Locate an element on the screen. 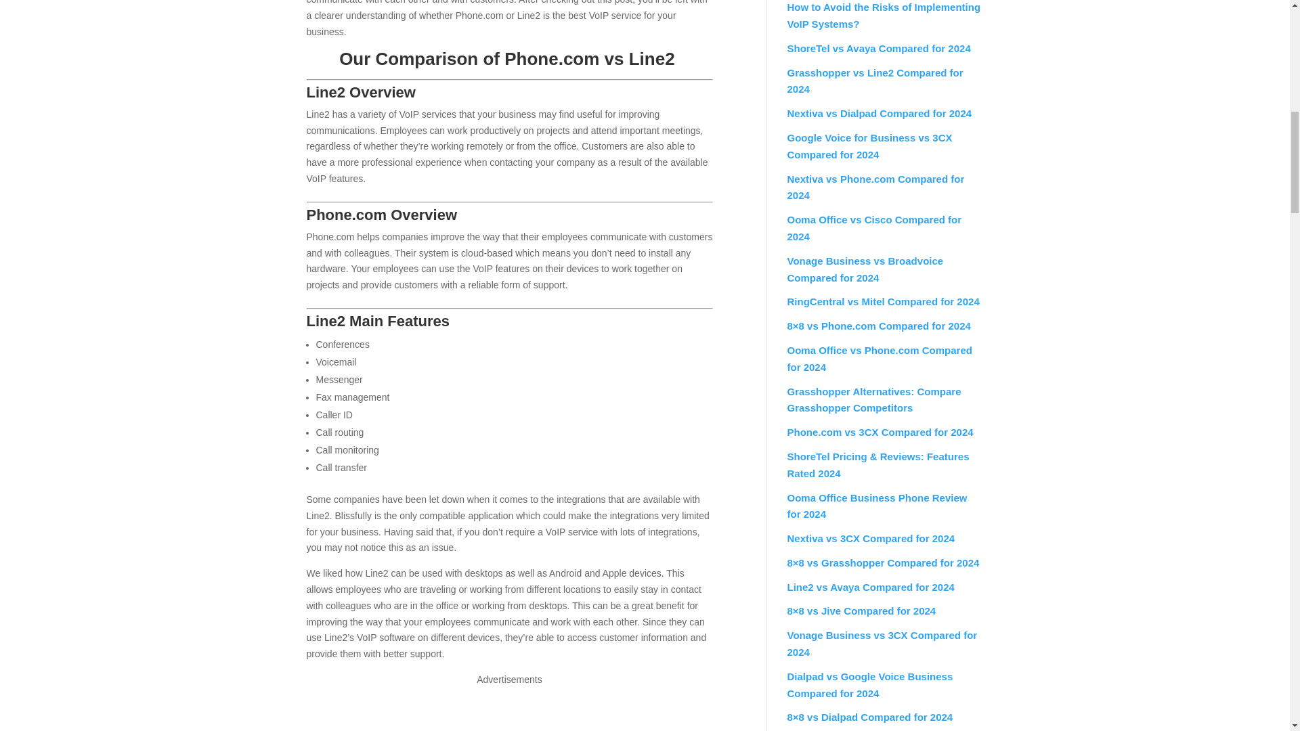 The width and height of the screenshot is (1300, 731). Nextiva vs Phone.com Compared for 2024 is located at coordinates (875, 187).